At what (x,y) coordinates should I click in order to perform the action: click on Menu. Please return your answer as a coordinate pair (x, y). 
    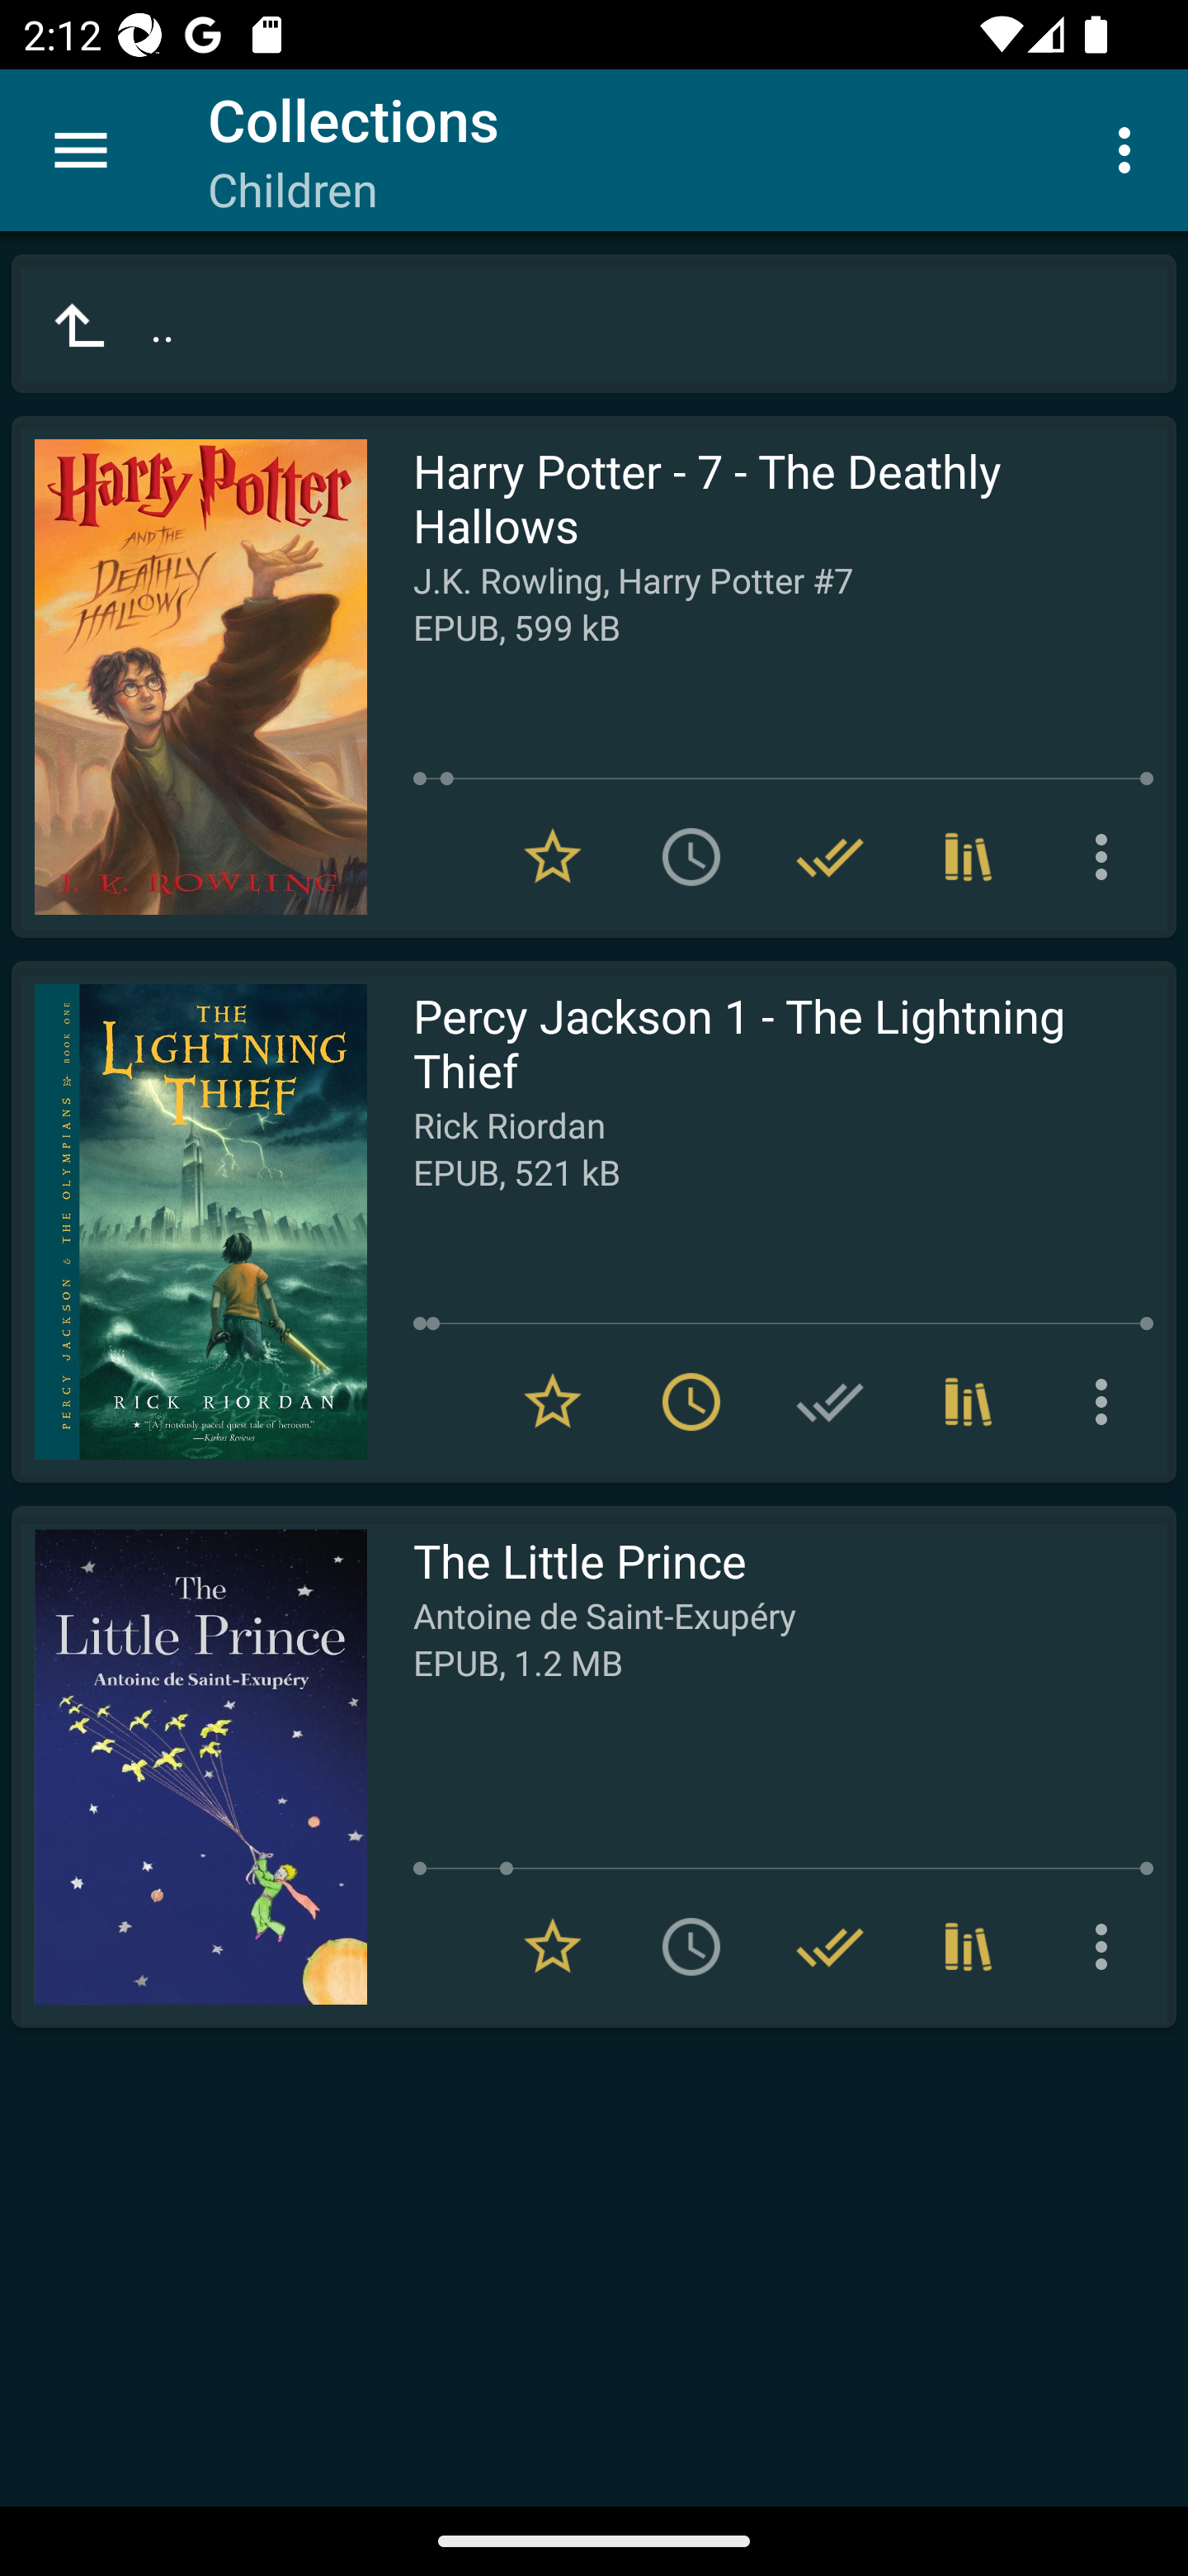
    Looking at the image, I should click on (81, 150).